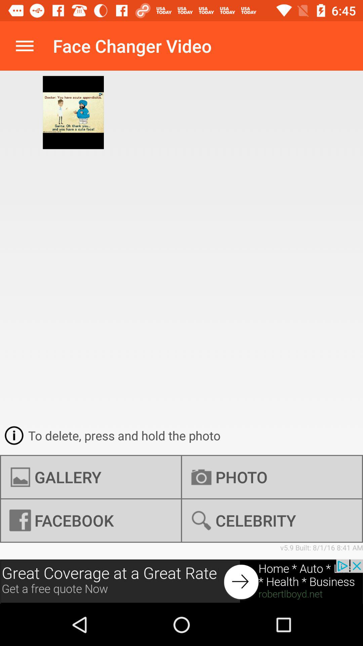 This screenshot has height=646, width=363. Describe the element at coordinates (182, 581) in the screenshot. I see `choose the icon below v5 9 built` at that location.